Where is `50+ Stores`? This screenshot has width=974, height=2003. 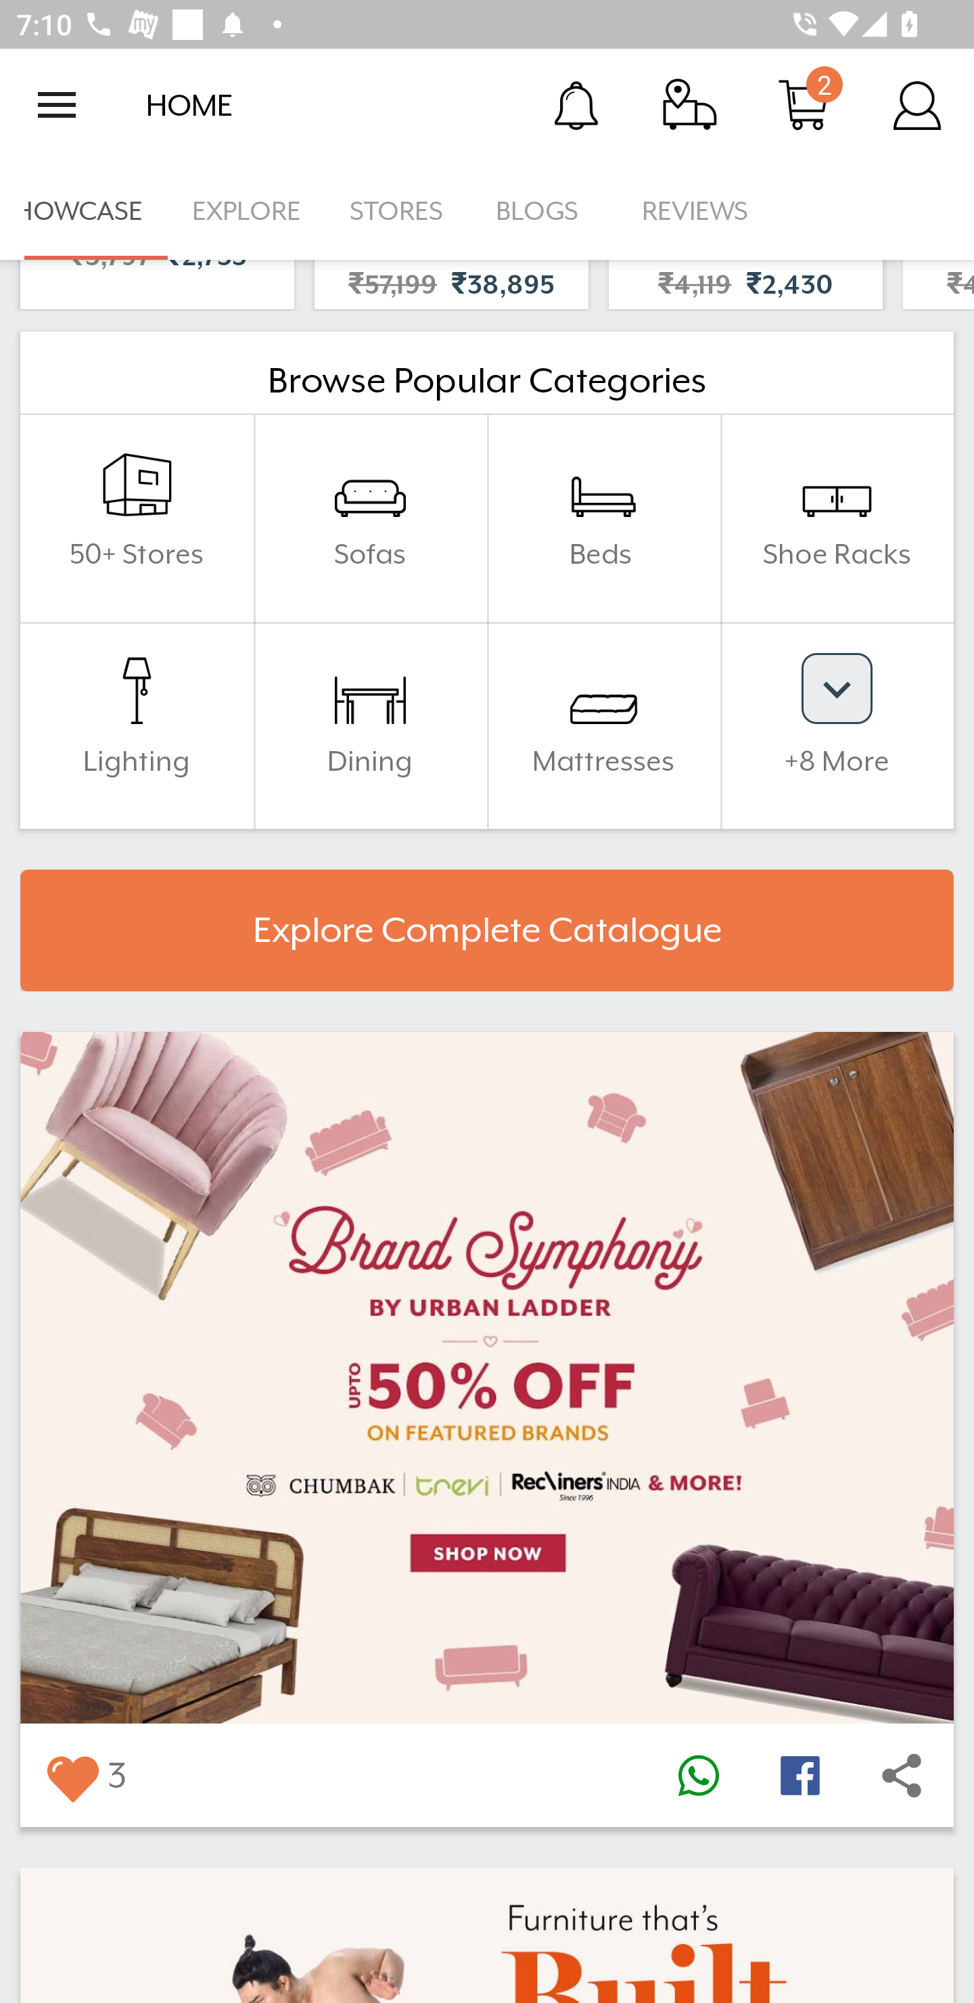 50+ Stores is located at coordinates (137, 517).